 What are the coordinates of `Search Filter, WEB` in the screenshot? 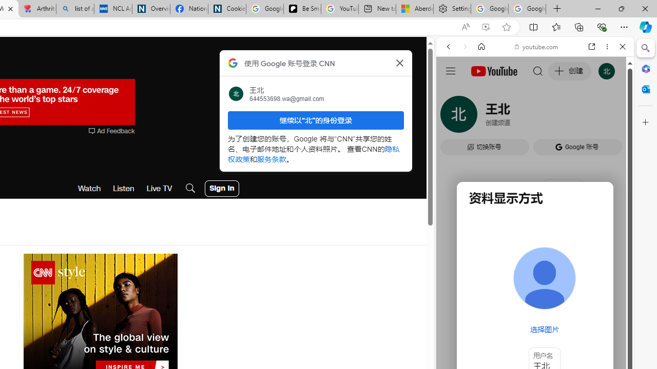 It's located at (453, 117).